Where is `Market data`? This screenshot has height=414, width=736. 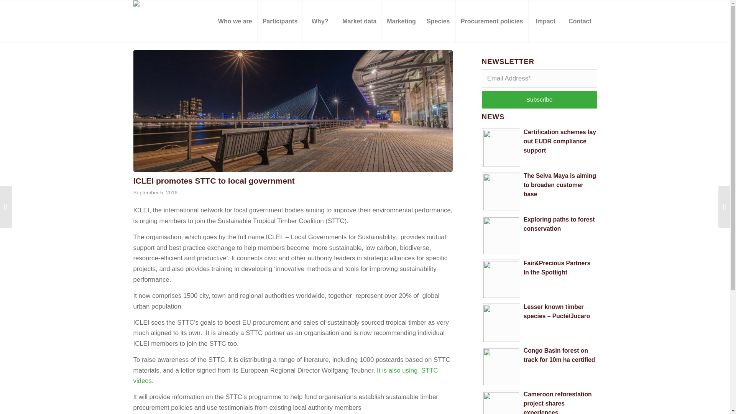
Market data is located at coordinates (359, 21).